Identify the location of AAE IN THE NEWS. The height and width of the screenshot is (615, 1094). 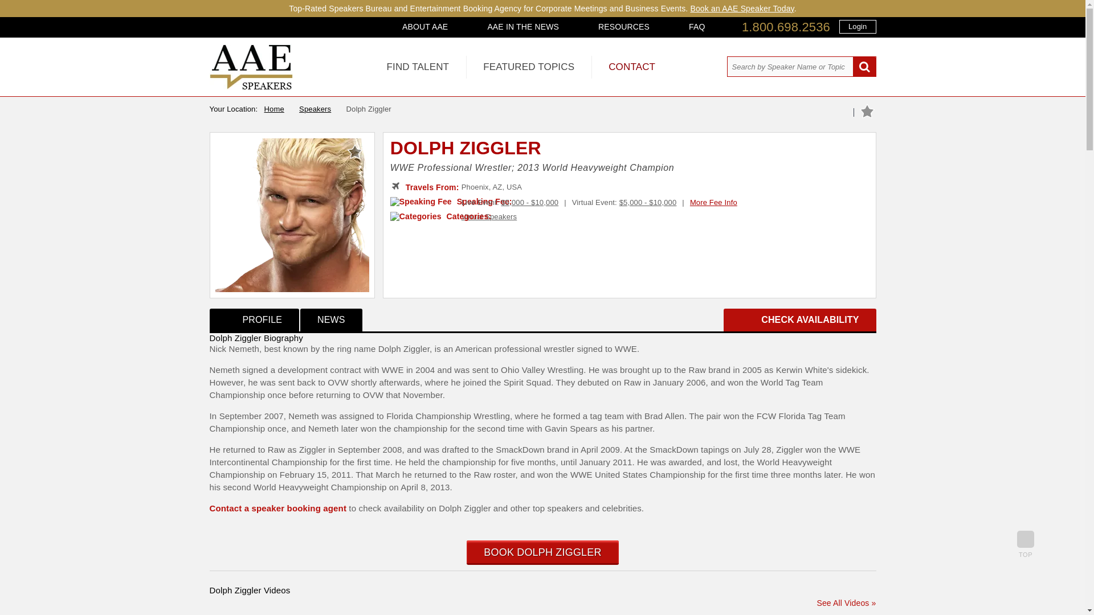
(523, 26).